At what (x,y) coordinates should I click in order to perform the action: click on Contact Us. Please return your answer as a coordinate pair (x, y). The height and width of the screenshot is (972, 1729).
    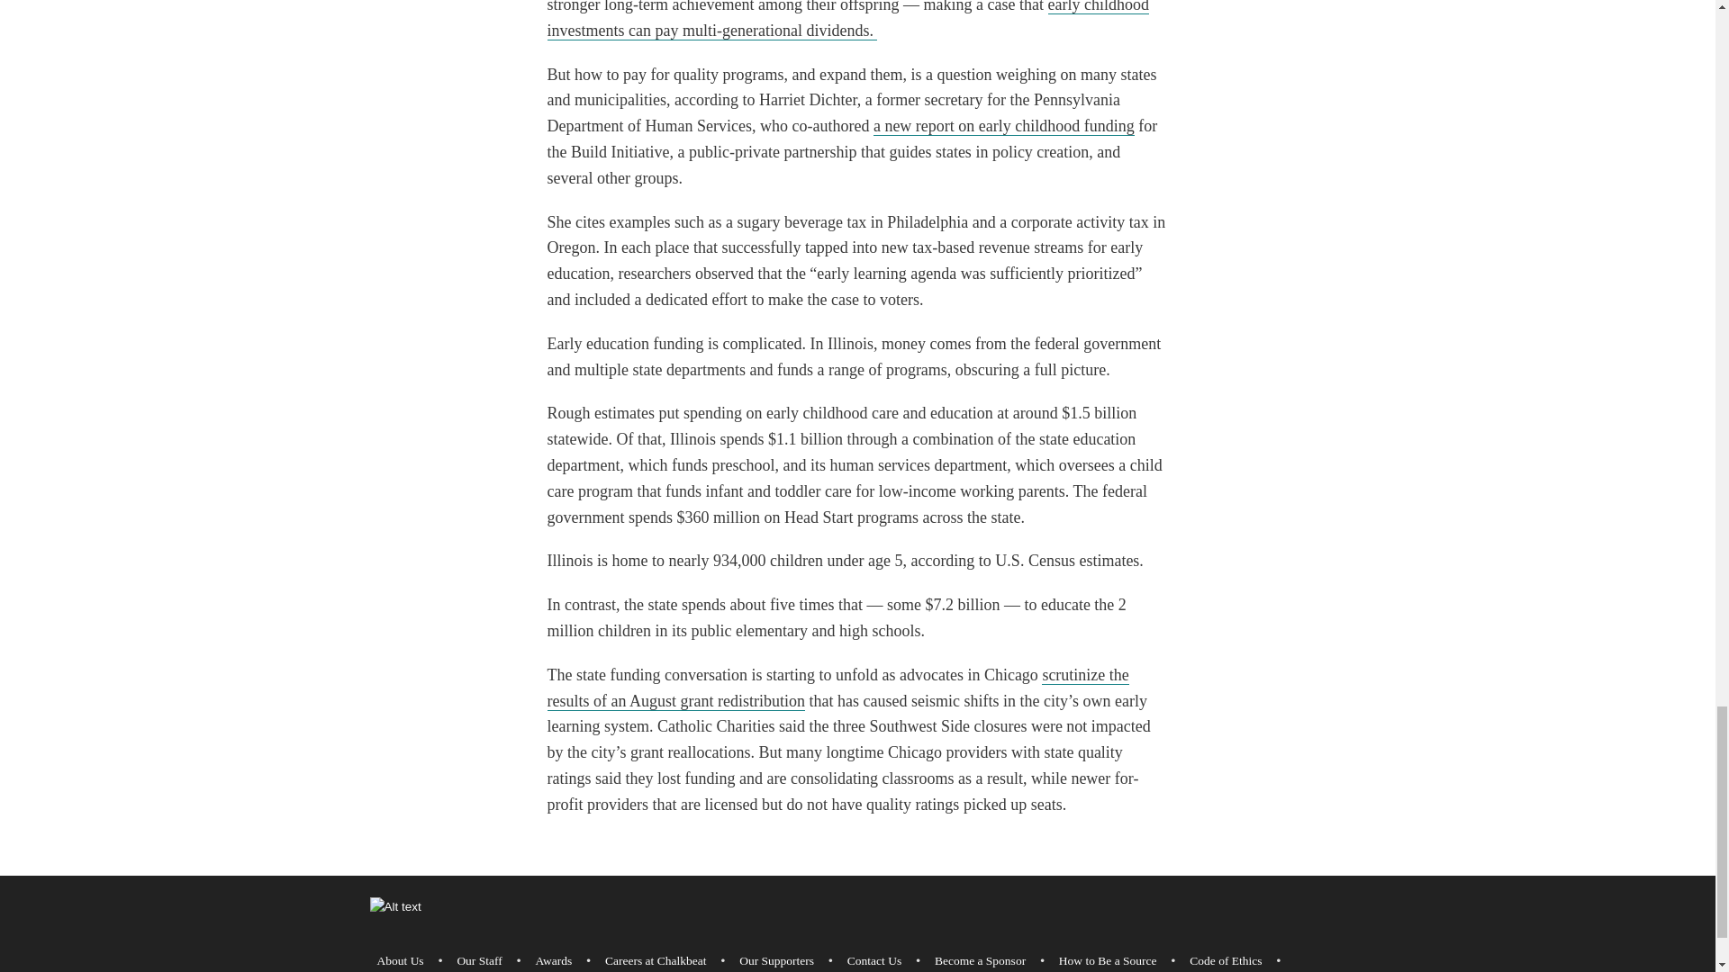
    Looking at the image, I should click on (874, 958).